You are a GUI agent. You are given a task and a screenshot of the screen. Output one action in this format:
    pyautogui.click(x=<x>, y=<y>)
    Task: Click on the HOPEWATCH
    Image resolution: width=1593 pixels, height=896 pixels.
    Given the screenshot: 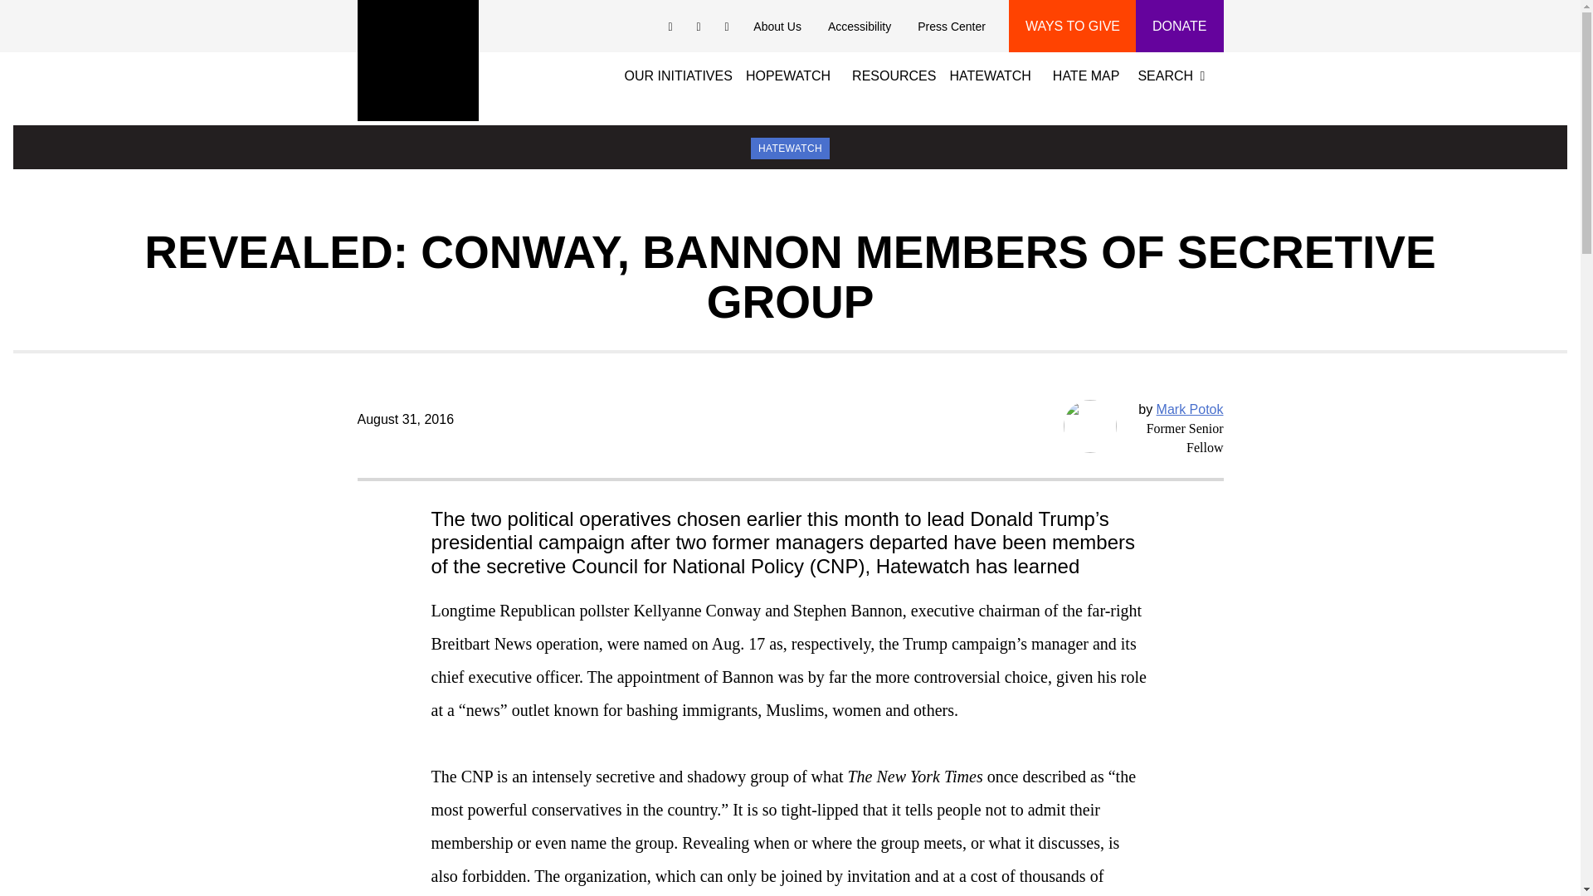 What is the action you would take?
    pyautogui.click(x=788, y=74)
    